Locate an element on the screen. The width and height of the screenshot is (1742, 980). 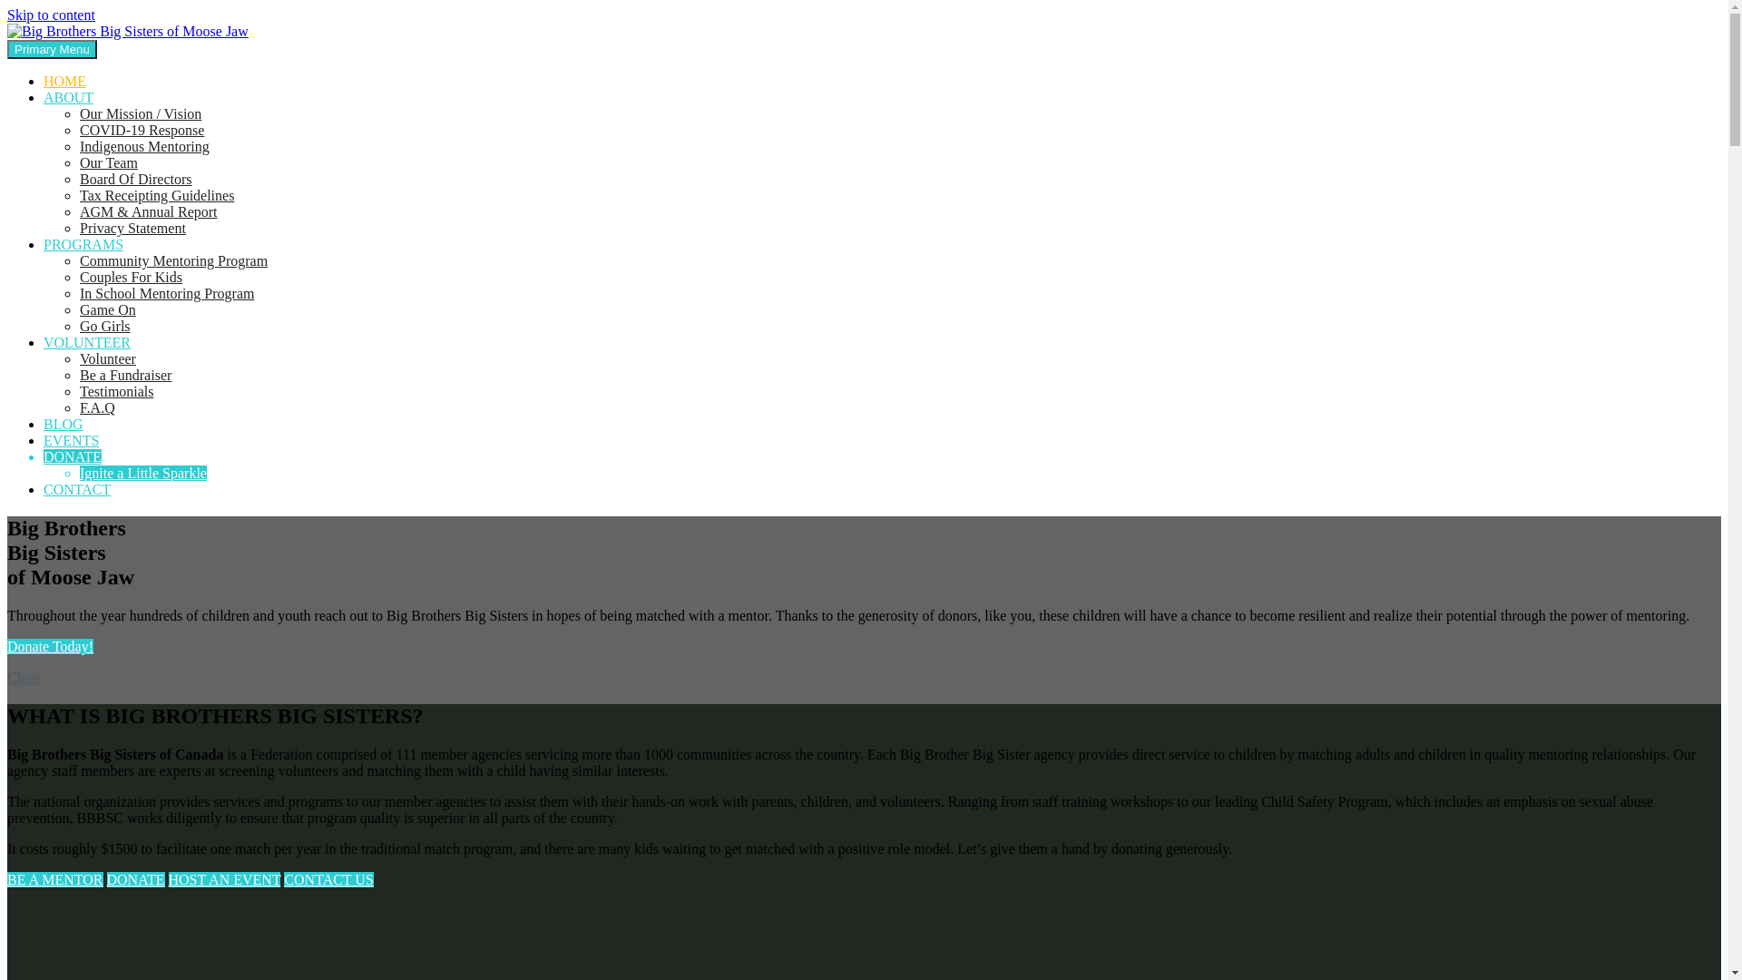
Couples For Kids is located at coordinates (131, 278).